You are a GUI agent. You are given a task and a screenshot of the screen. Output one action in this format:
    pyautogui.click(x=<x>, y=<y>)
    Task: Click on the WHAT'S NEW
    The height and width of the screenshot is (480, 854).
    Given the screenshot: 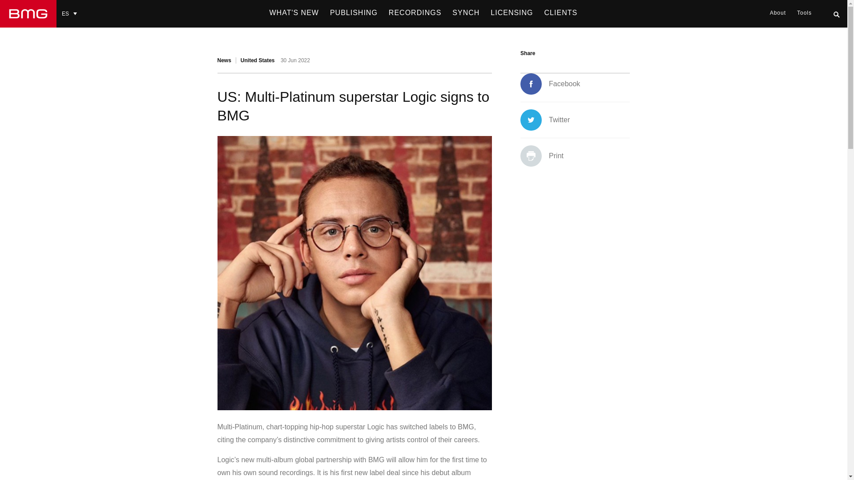 What is the action you would take?
    pyautogui.click(x=294, y=13)
    